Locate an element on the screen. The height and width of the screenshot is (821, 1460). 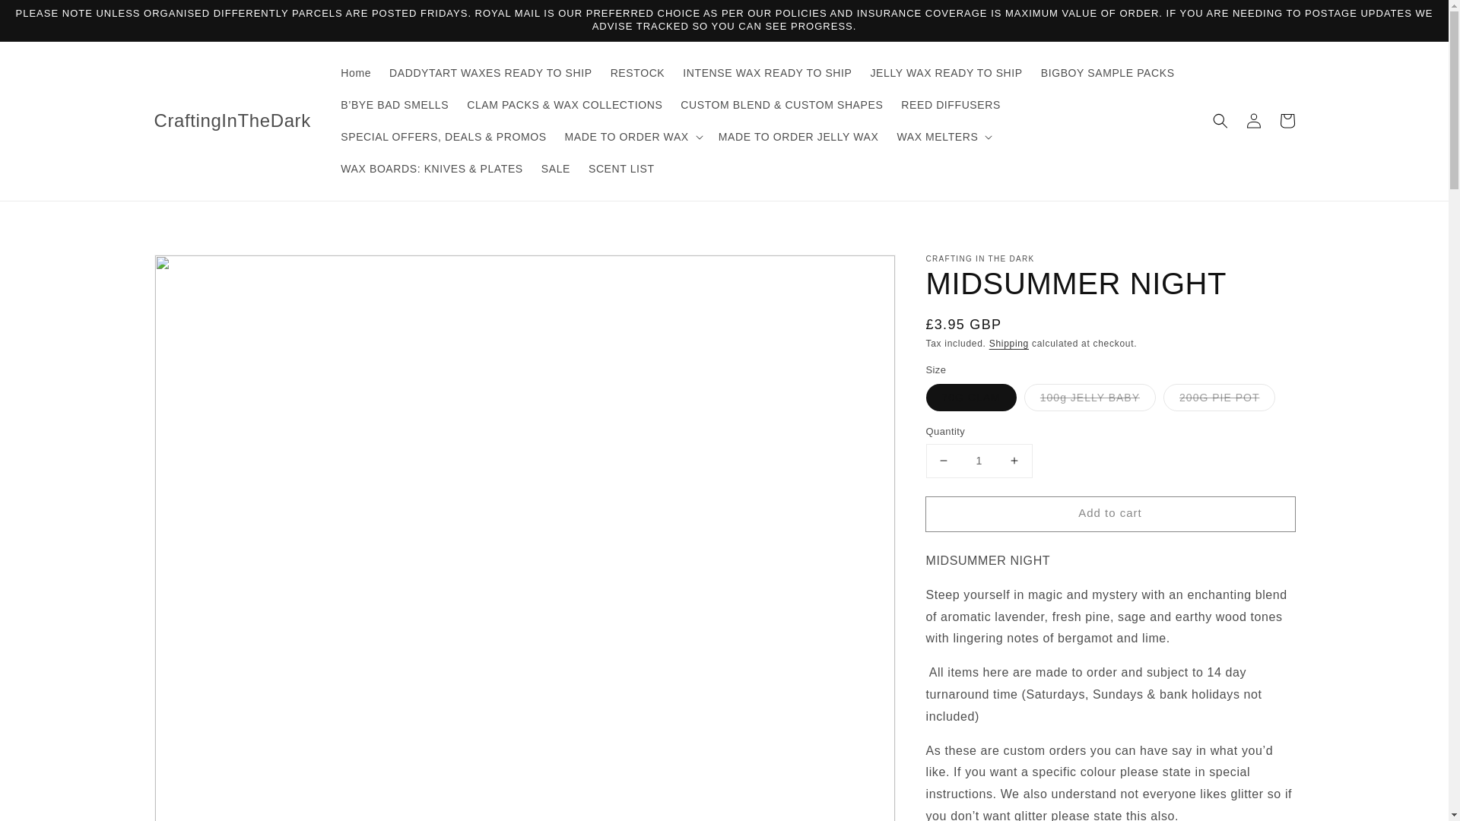
1 is located at coordinates (979, 461).